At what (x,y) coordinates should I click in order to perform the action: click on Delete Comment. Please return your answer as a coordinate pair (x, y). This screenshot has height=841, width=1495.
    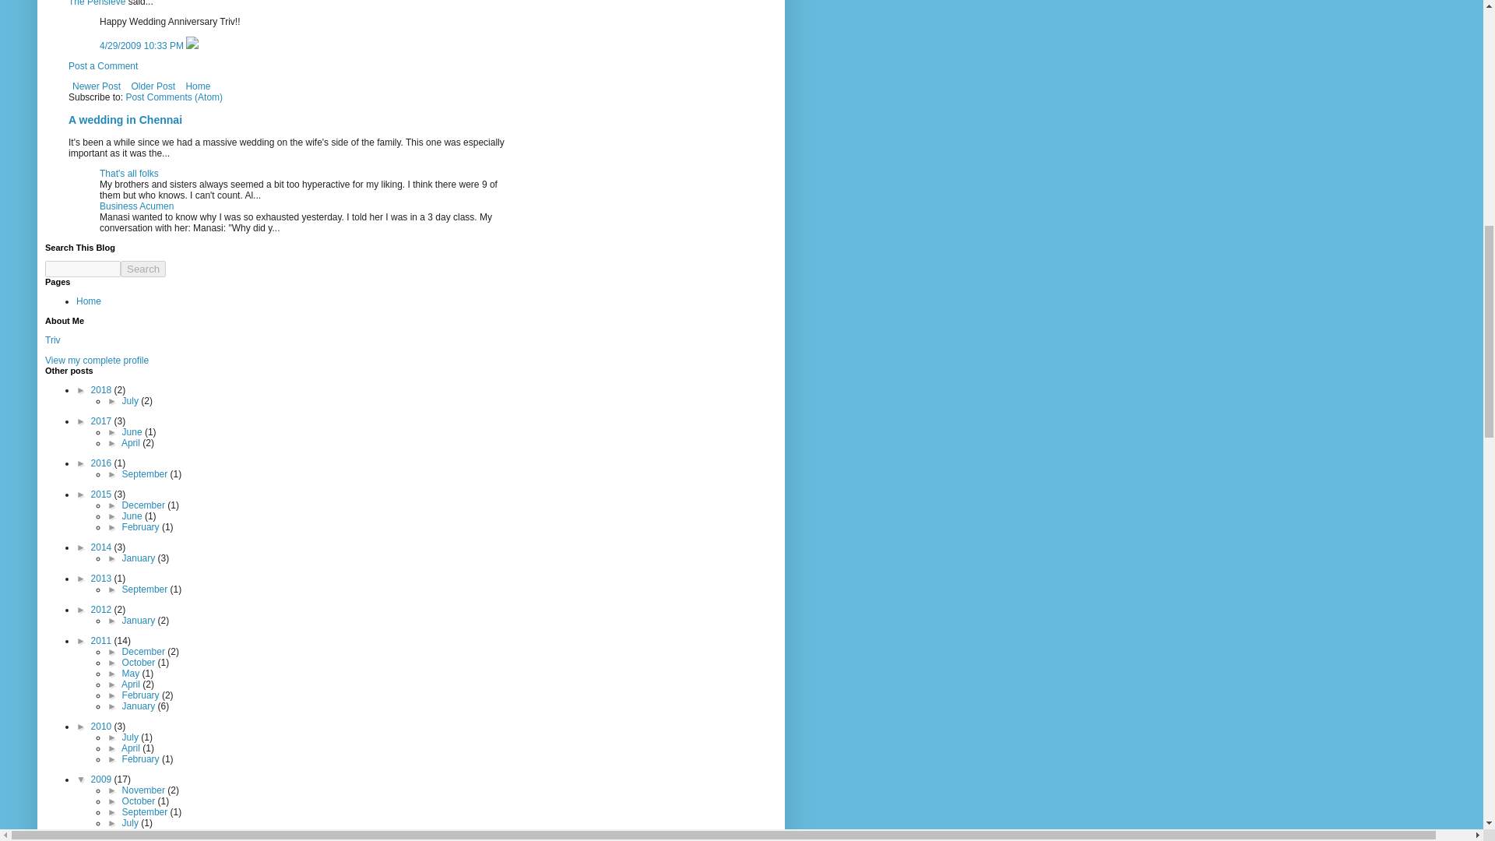
    Looking at the image, I should click on (192, 45).